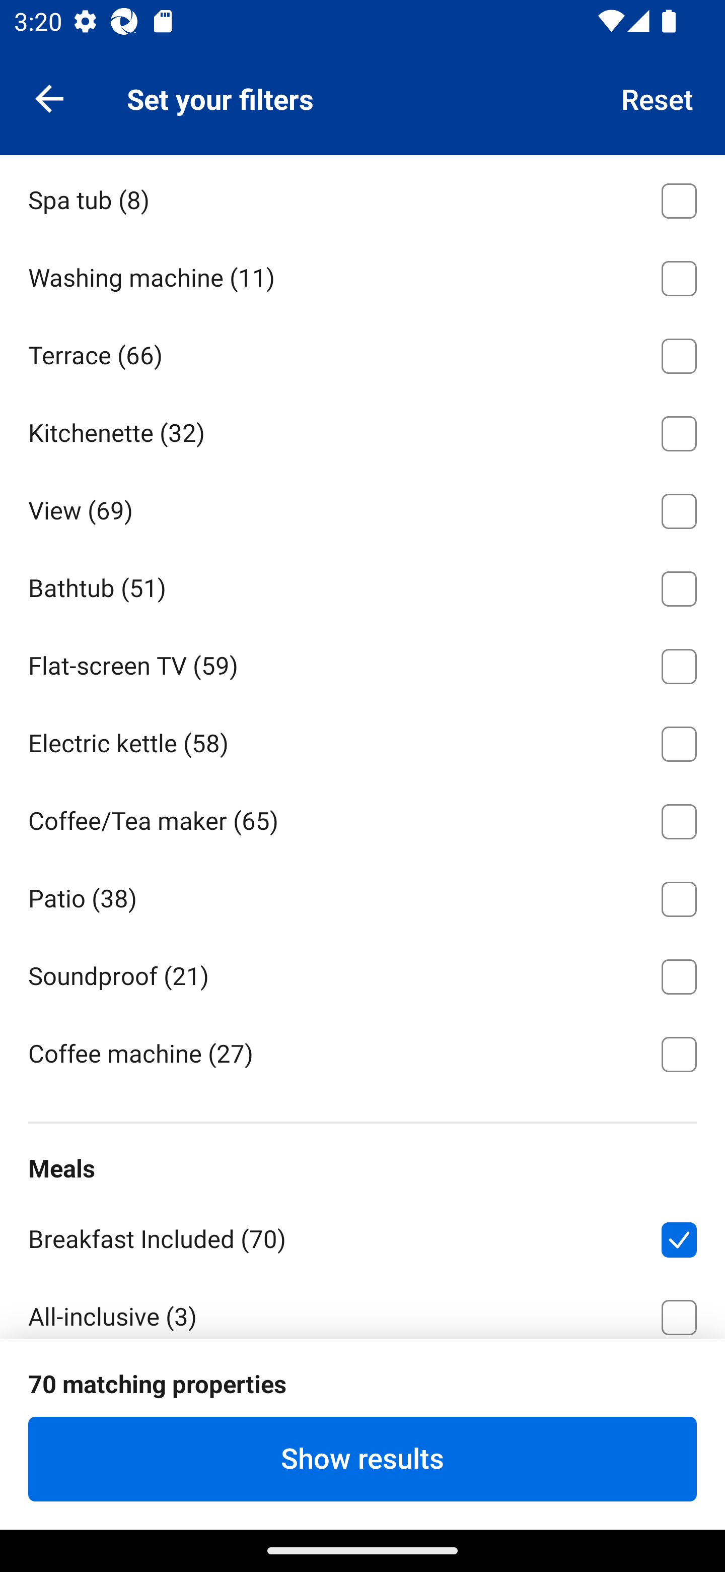 The height and width of the screenshot is (1572, 725). What do you see at coordinates (362, 198) in the screenshot?
I see `Spa tub ⁦(8)` at bounding box center [362, 198].